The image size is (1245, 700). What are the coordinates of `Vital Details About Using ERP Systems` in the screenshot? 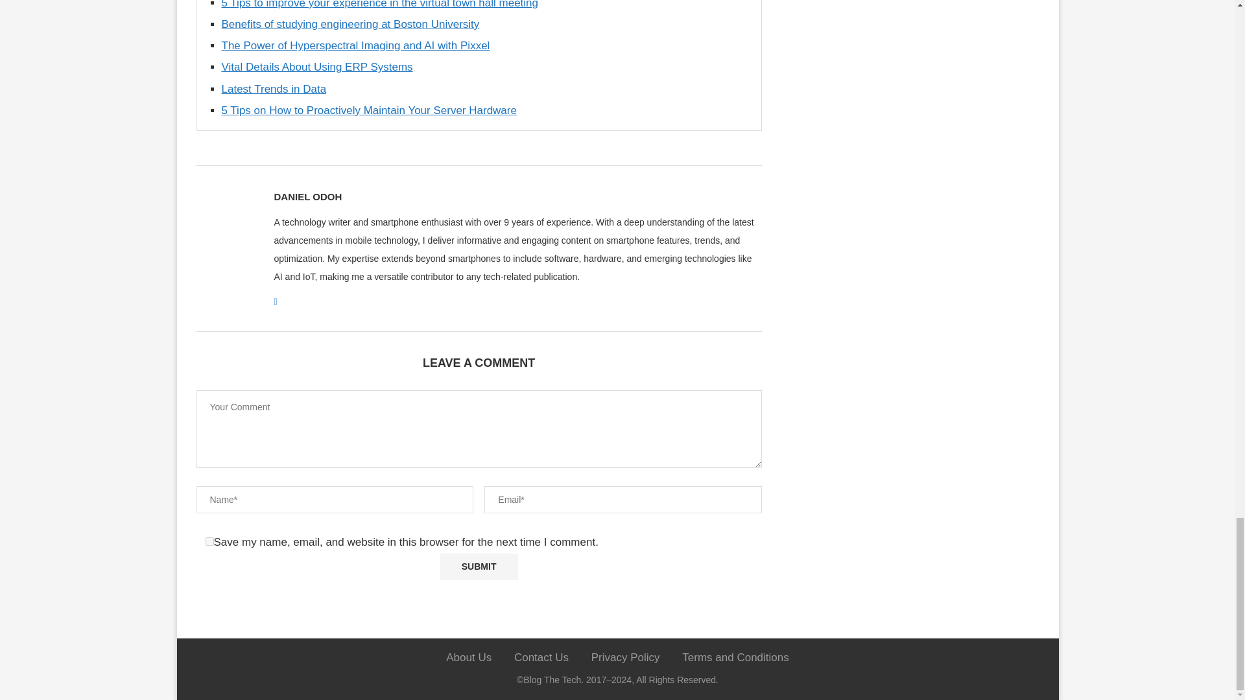 It's located at (317, 67).